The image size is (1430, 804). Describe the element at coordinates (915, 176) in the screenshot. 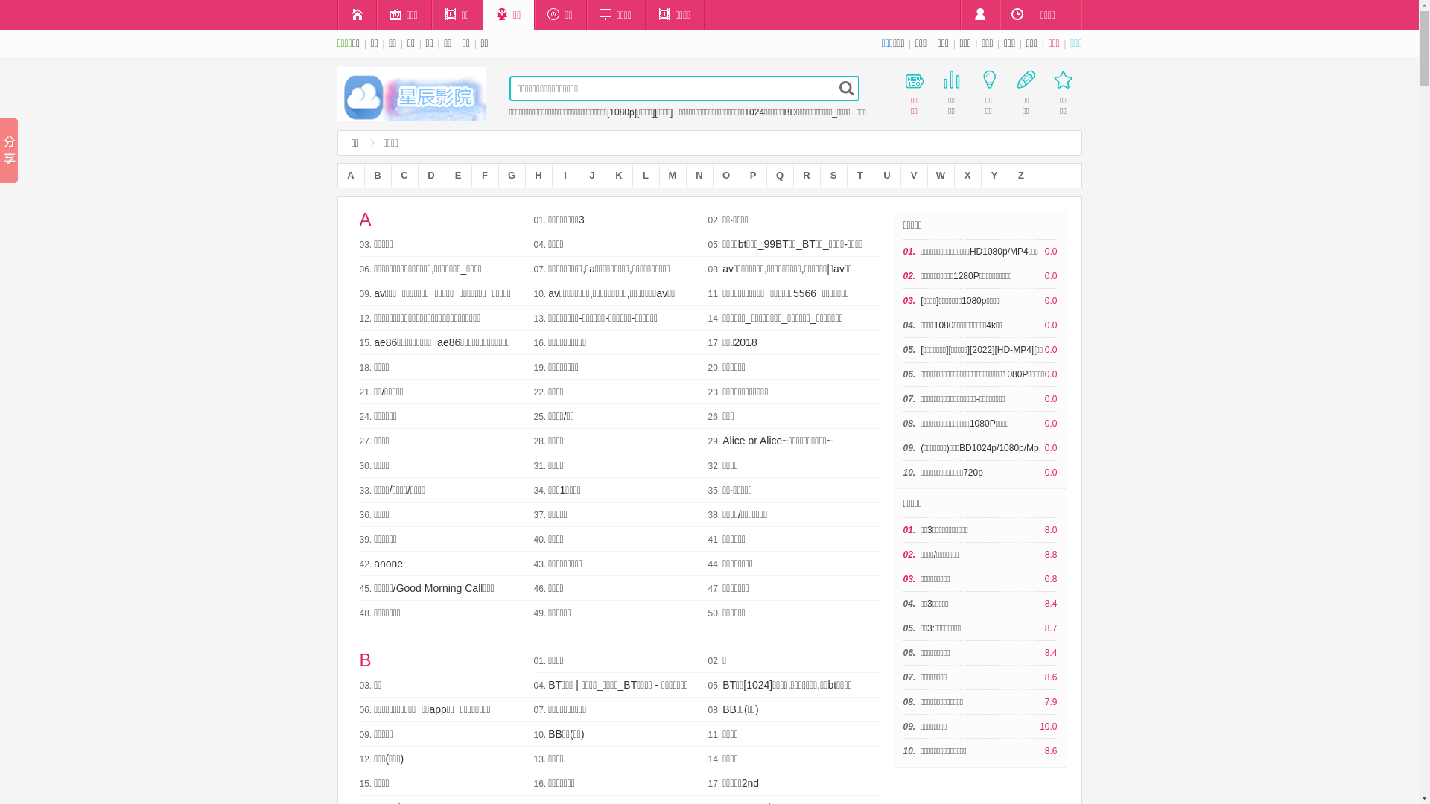

I see `V` at that location.